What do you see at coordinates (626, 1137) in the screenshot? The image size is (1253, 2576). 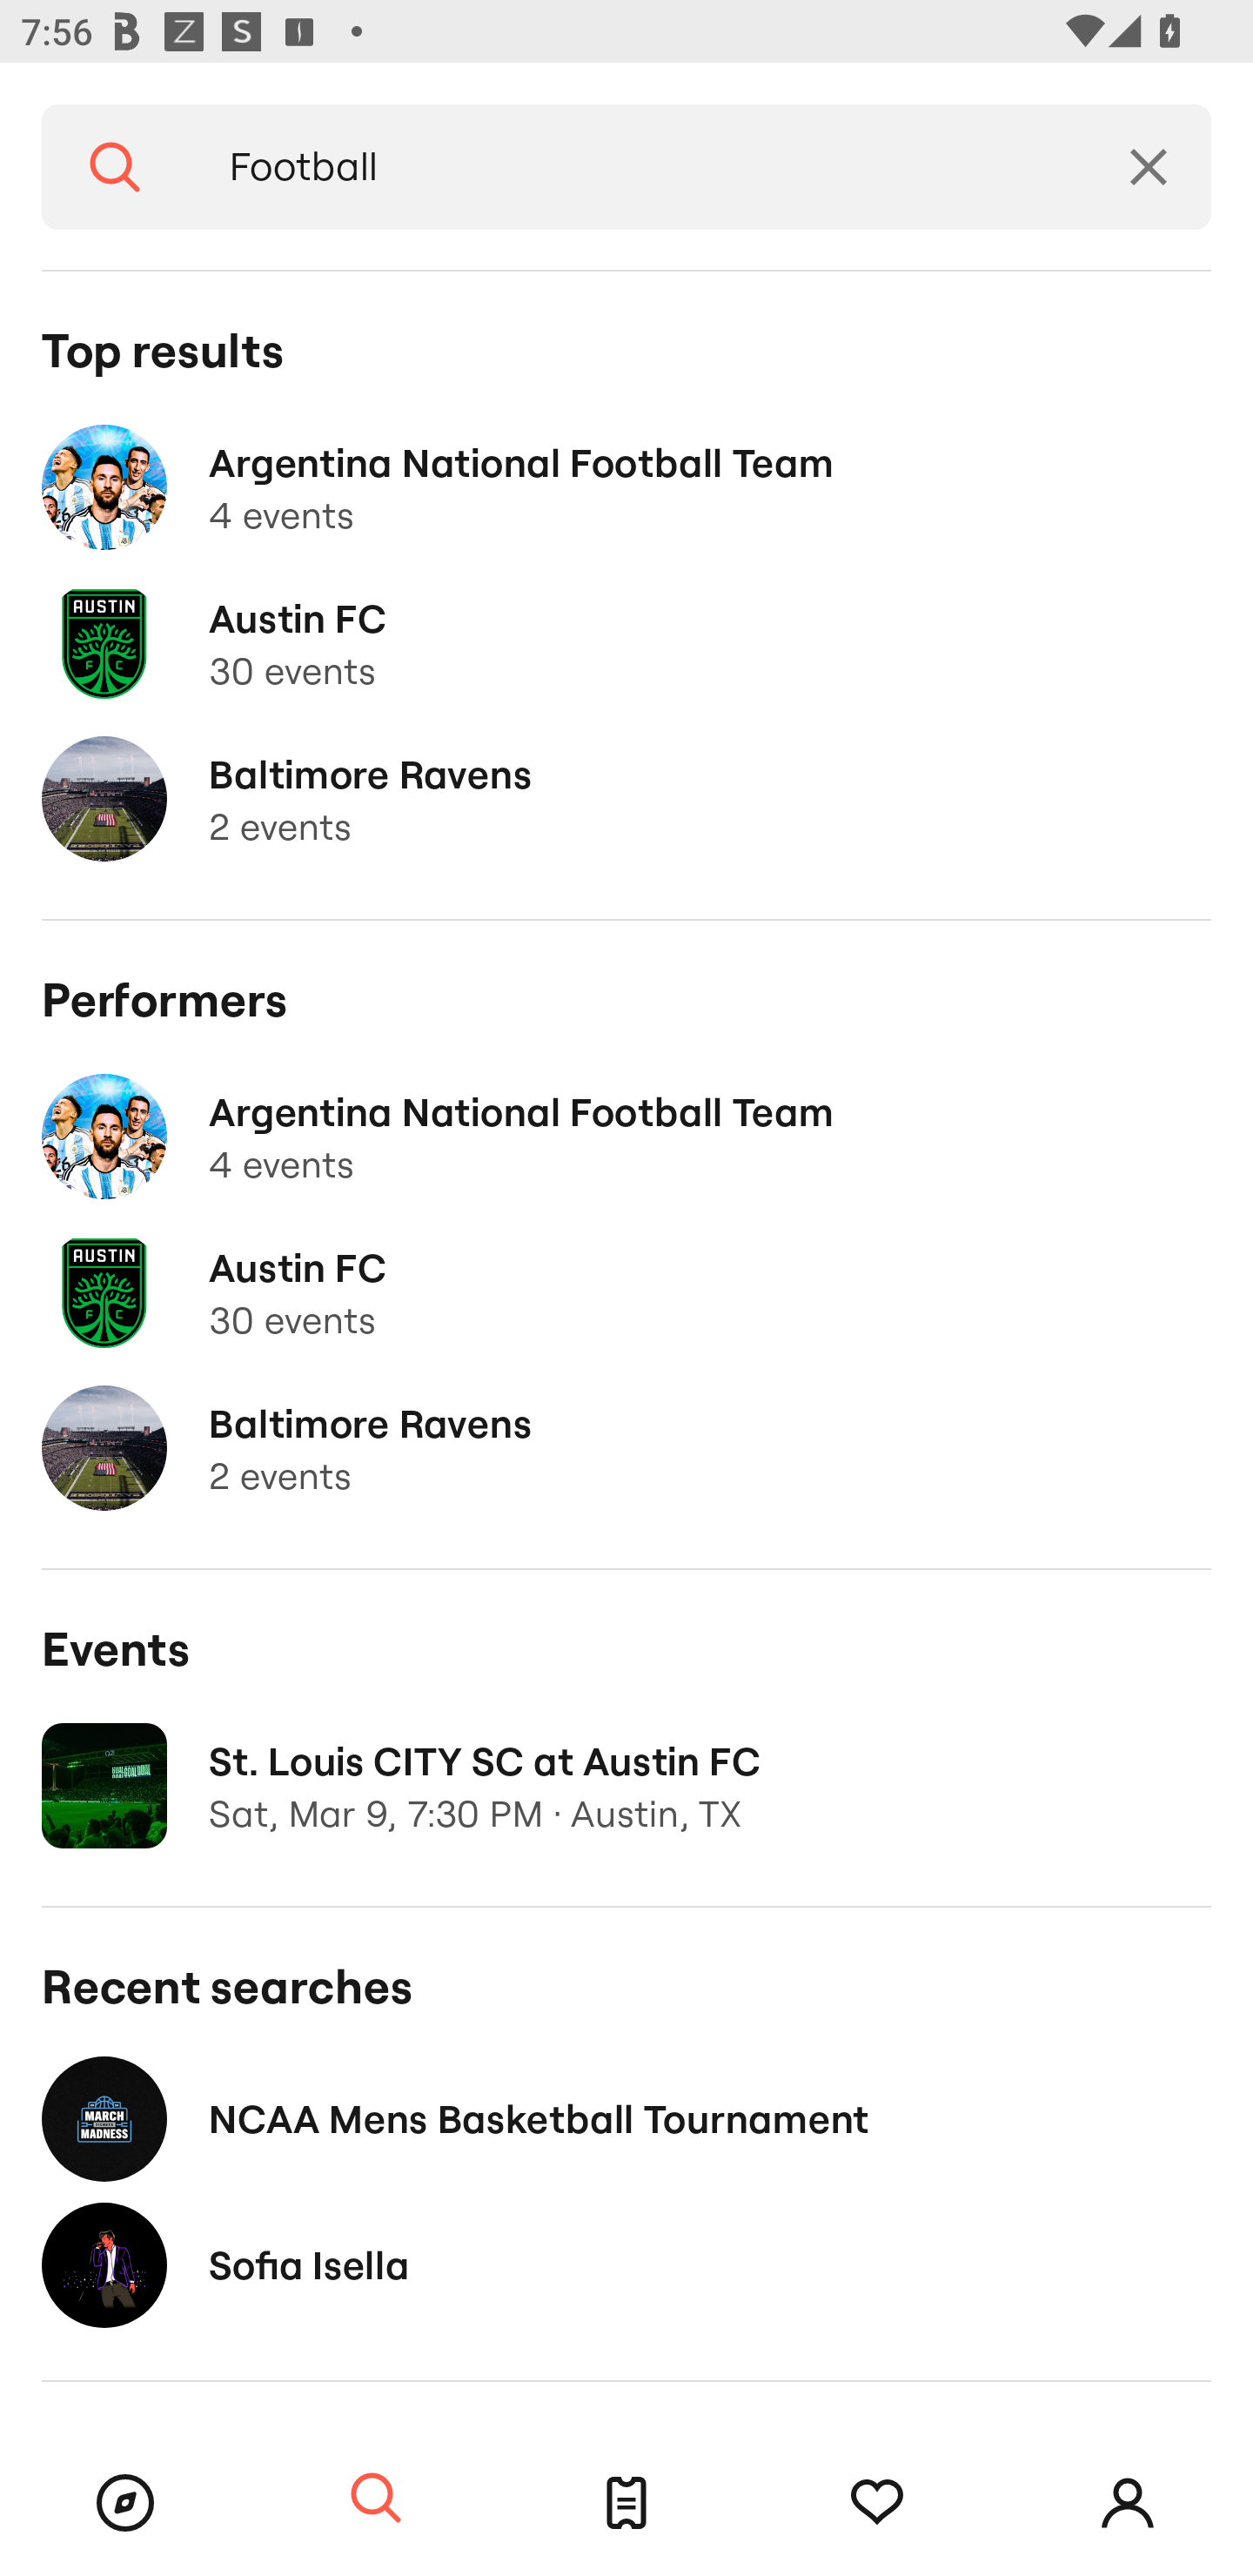 I see `Argentina National Football Team 4 events` at bounding box center [626, 1137].